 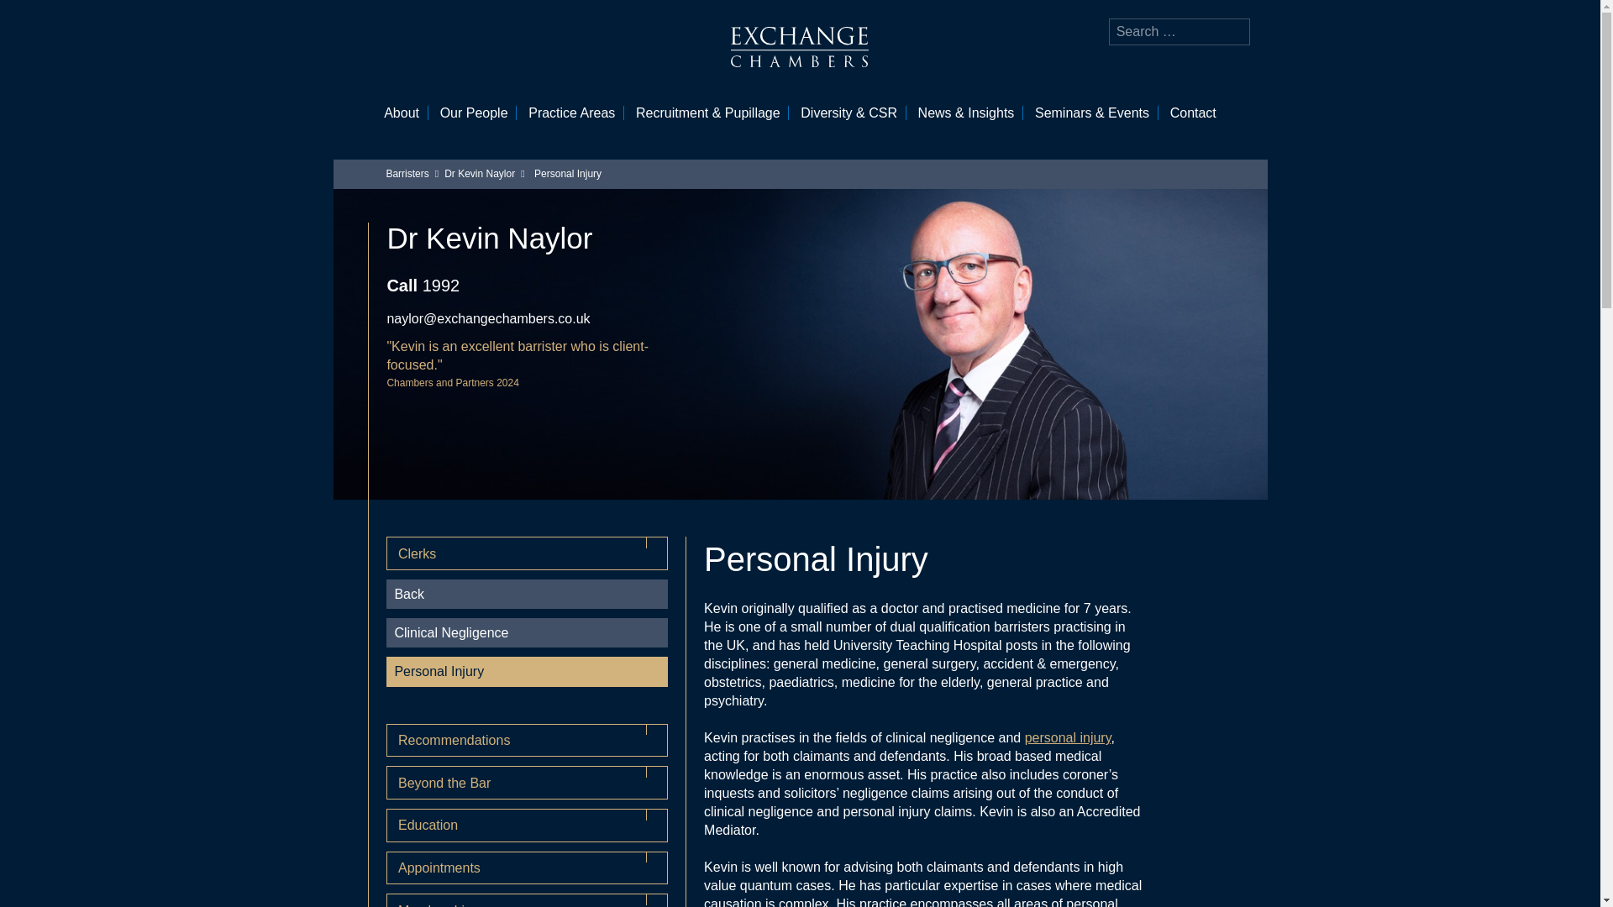 What do you see at coordinates (407, 173) in the screenshot?
I see `Barristers` at bounding box center [407, 173].